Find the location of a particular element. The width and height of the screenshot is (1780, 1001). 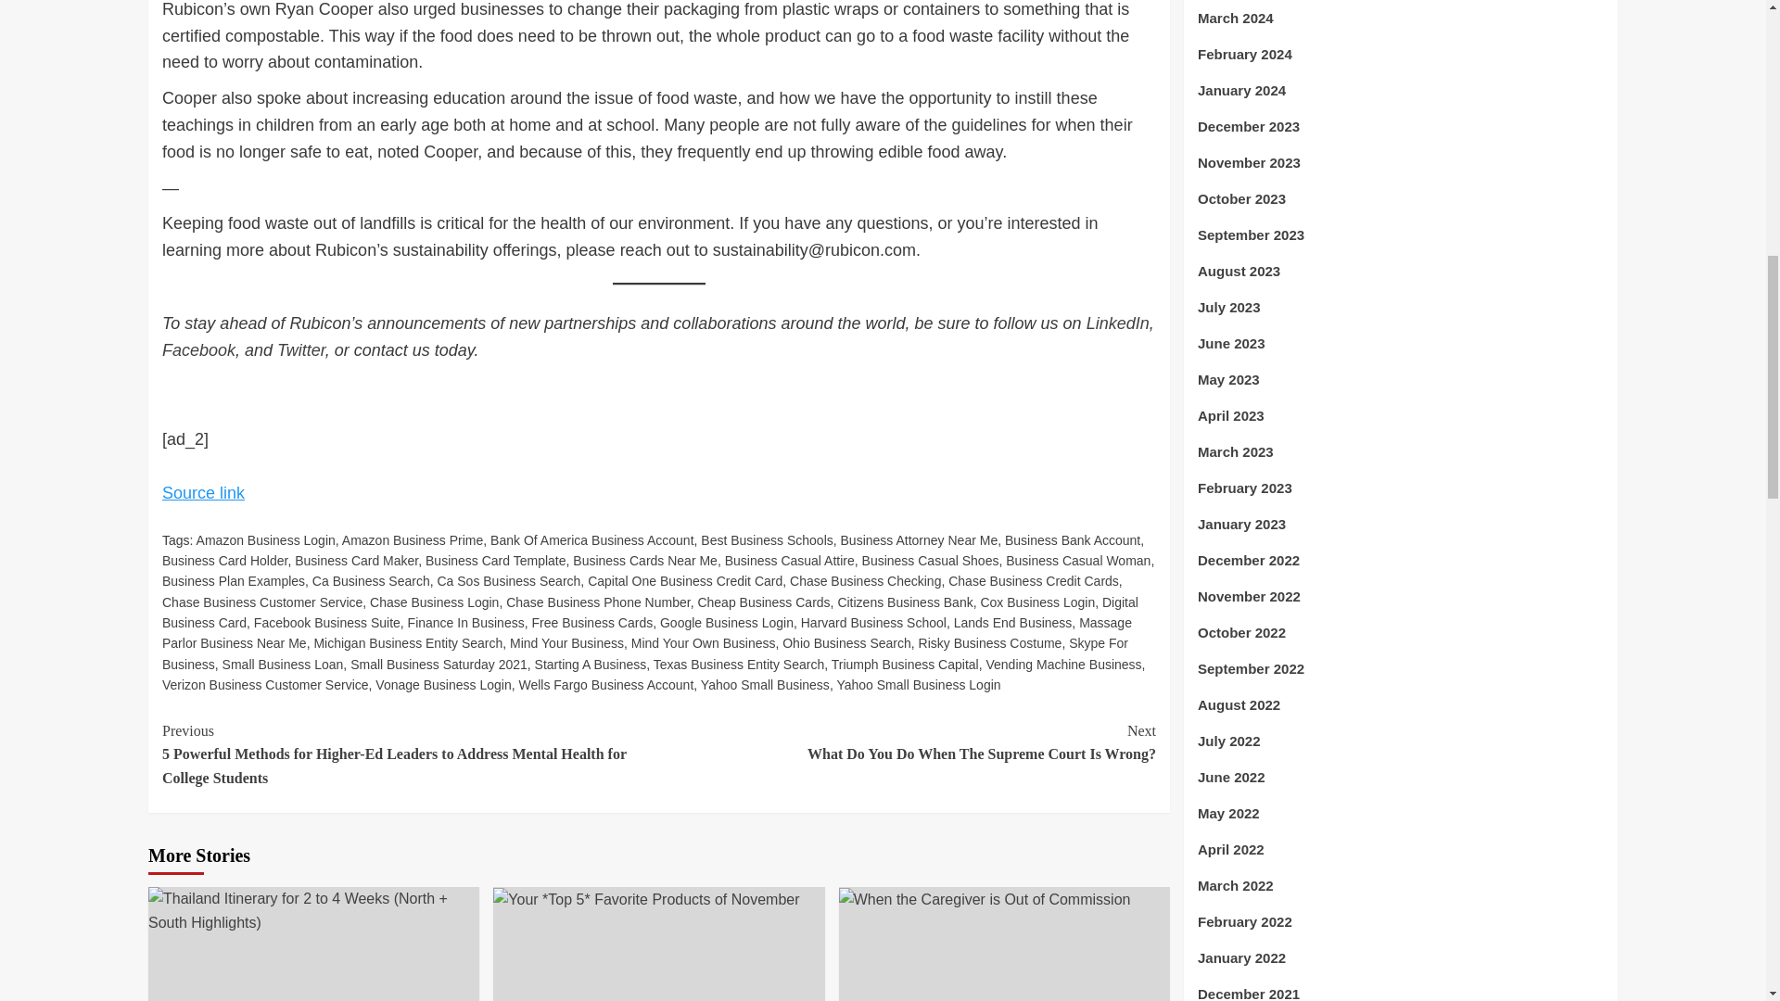

Amazon Business Prime is located at coordinates (413, 539).